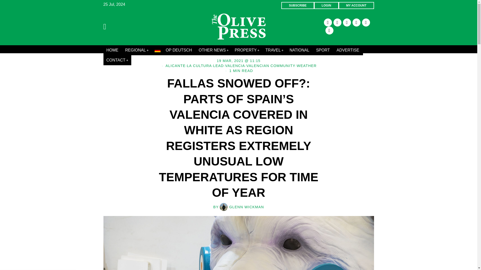  I want to click on 19 Mar, 2021 11:00:15, so click(238, 60).